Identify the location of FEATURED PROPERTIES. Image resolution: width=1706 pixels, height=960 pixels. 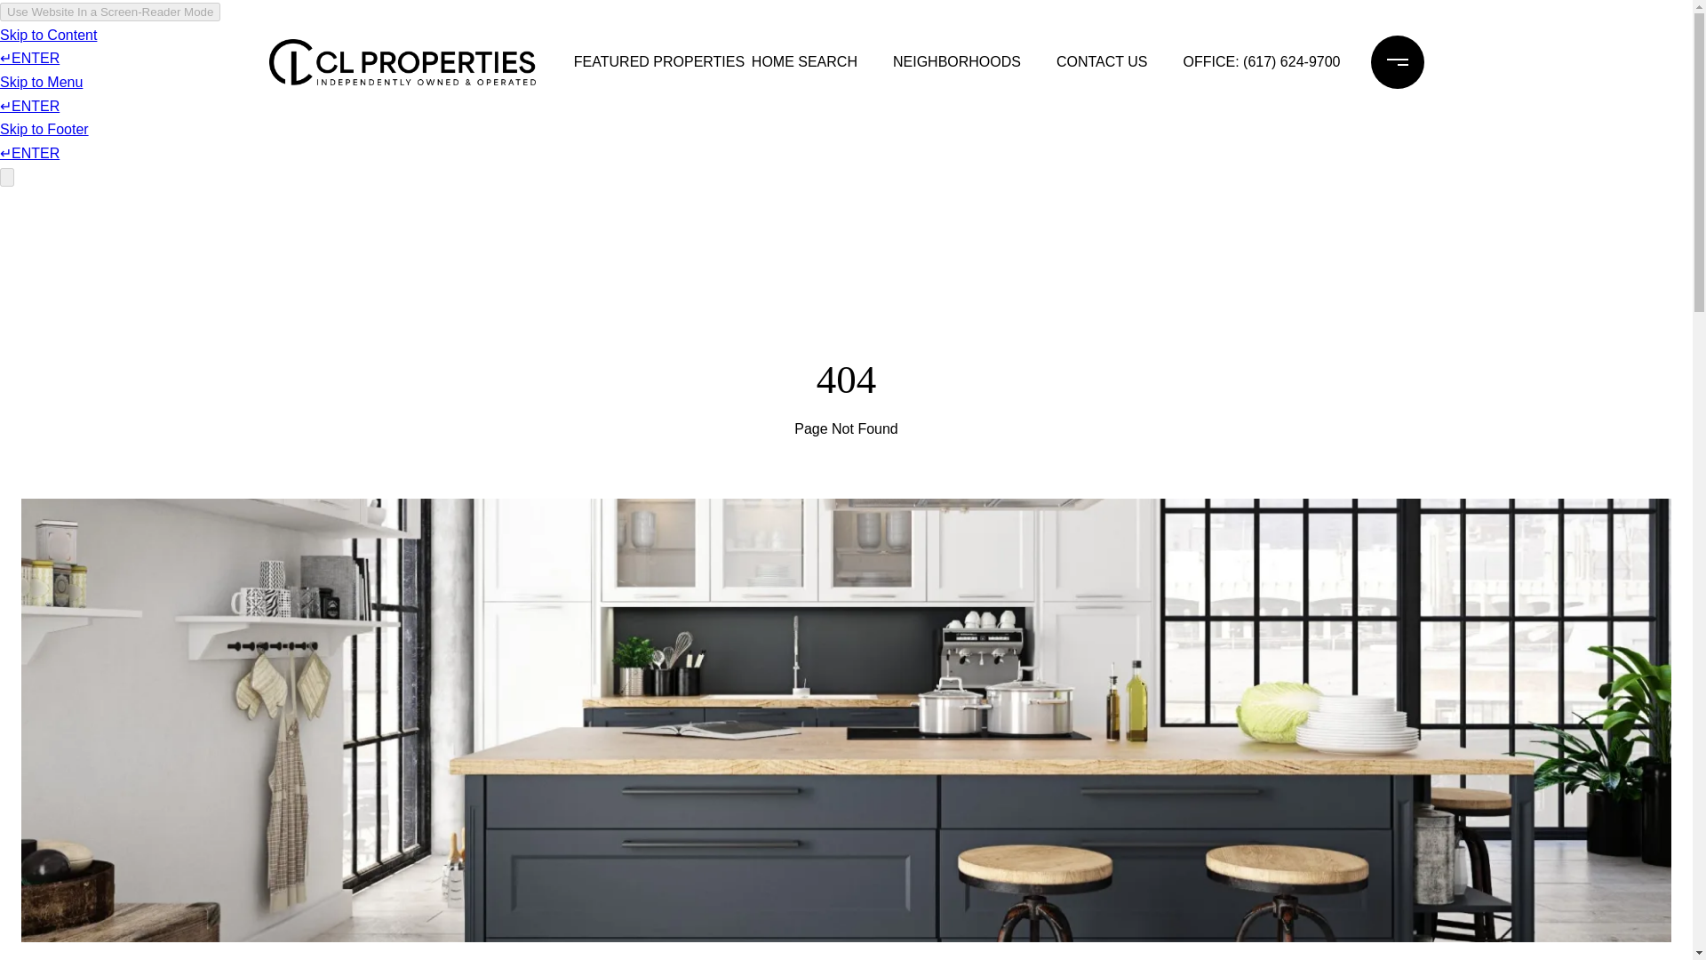
(645, 61).